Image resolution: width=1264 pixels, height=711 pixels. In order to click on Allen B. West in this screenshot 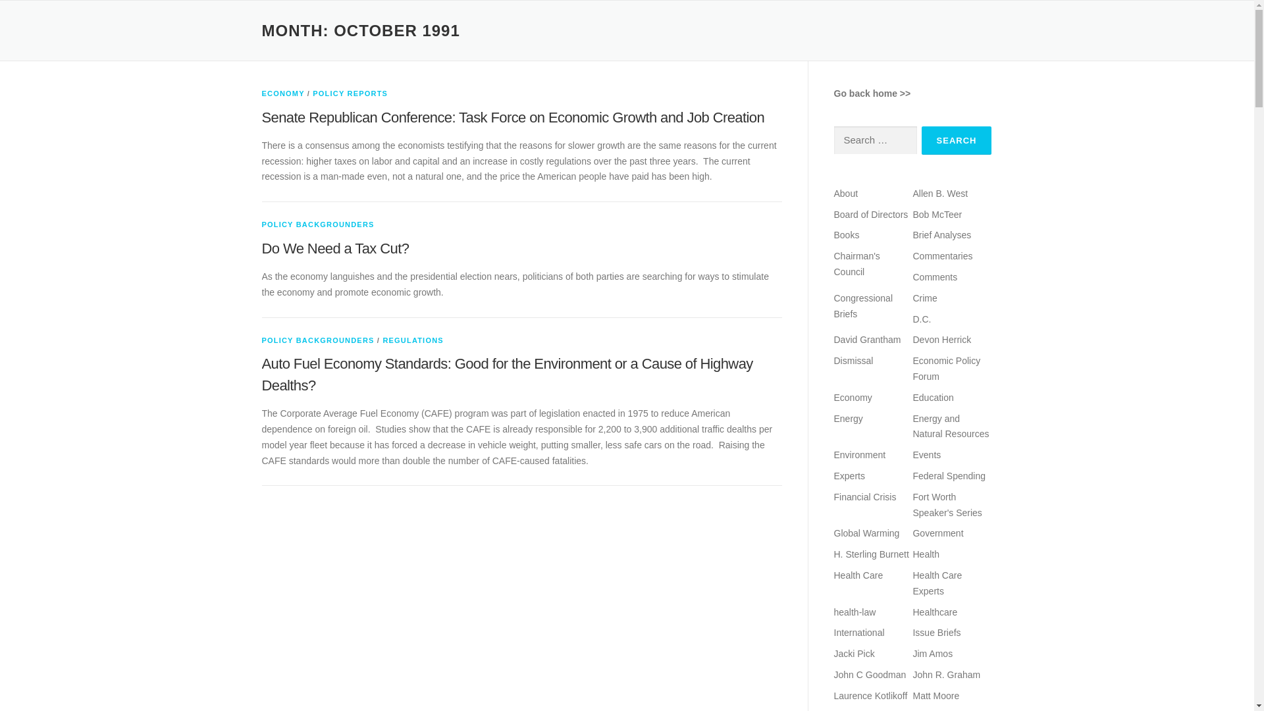, I will do `click(940, 194)`.